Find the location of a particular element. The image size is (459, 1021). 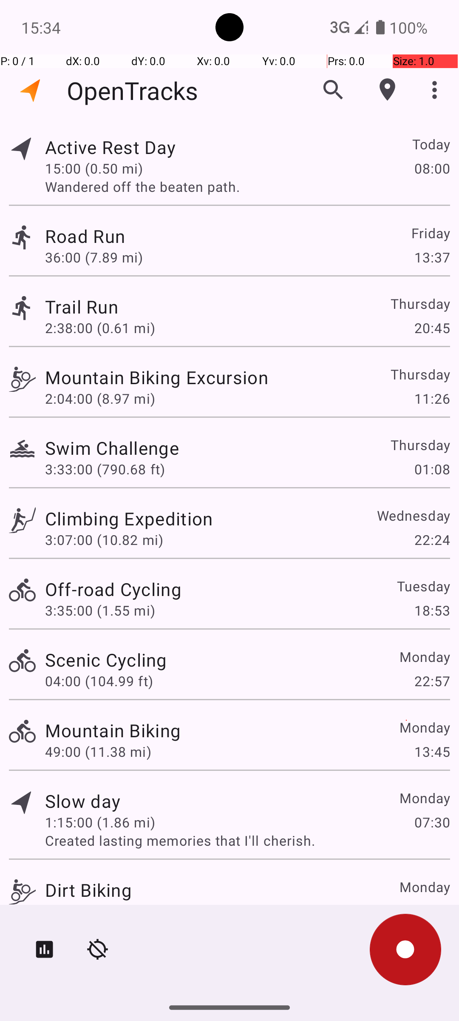

04:00 (104.99 ft) is located at coordinates (99, 681).